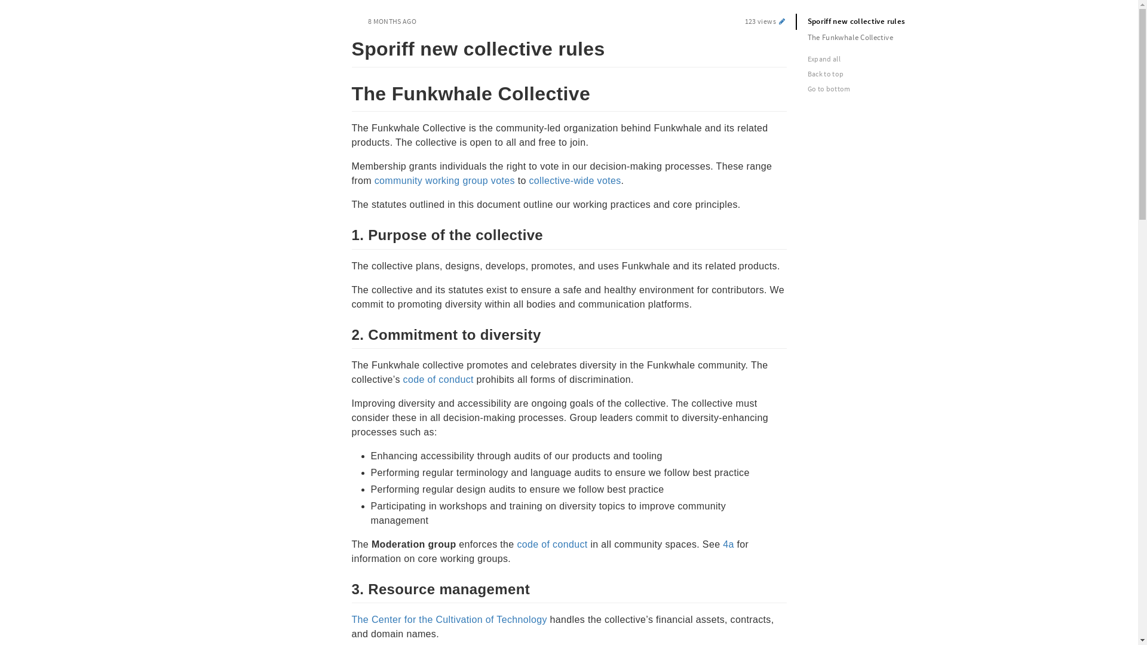  Describe the element at coordinates (879, 59) in the screenshot. I see `Expand all` at that location.